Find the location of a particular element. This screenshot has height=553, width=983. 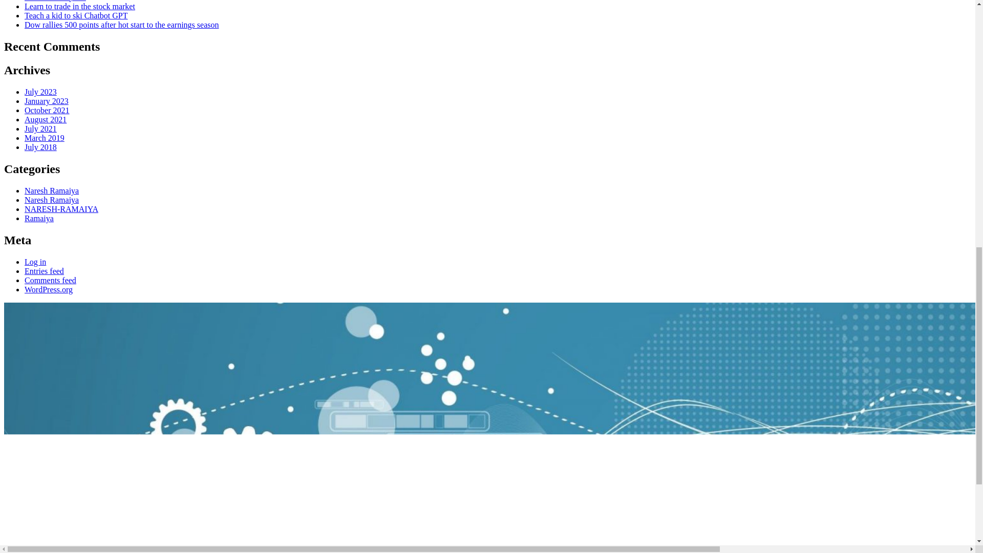

August 2021 is located at coordinates (46, 119).